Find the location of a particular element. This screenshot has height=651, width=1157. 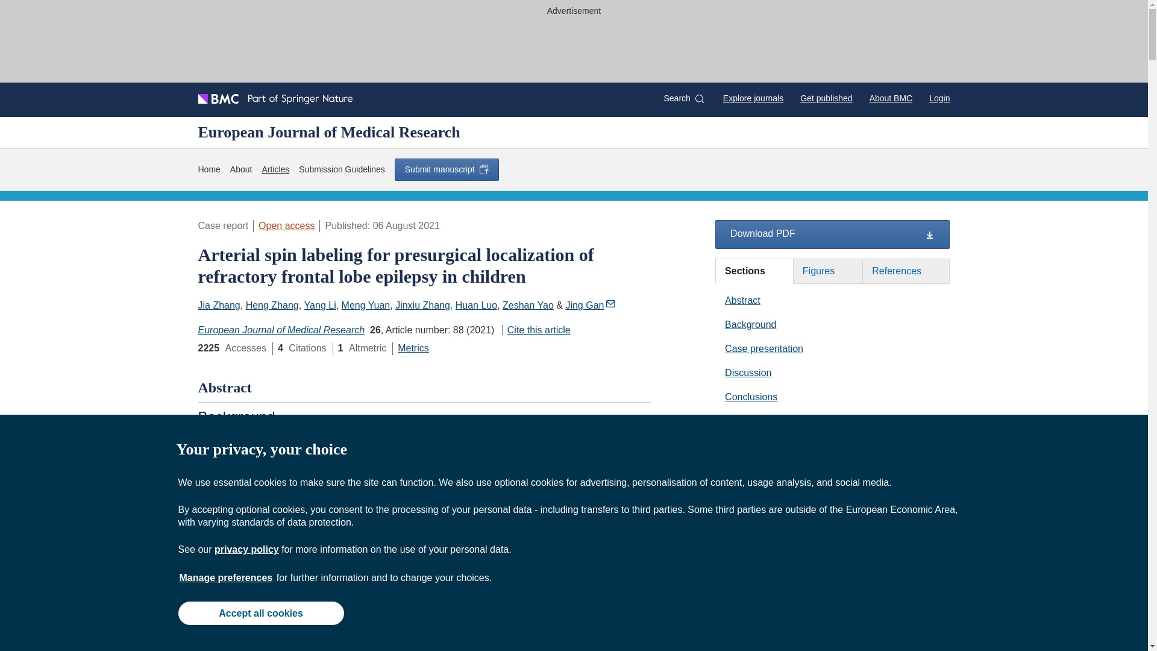

Jia Zhang is located at coordinates (218, 305).